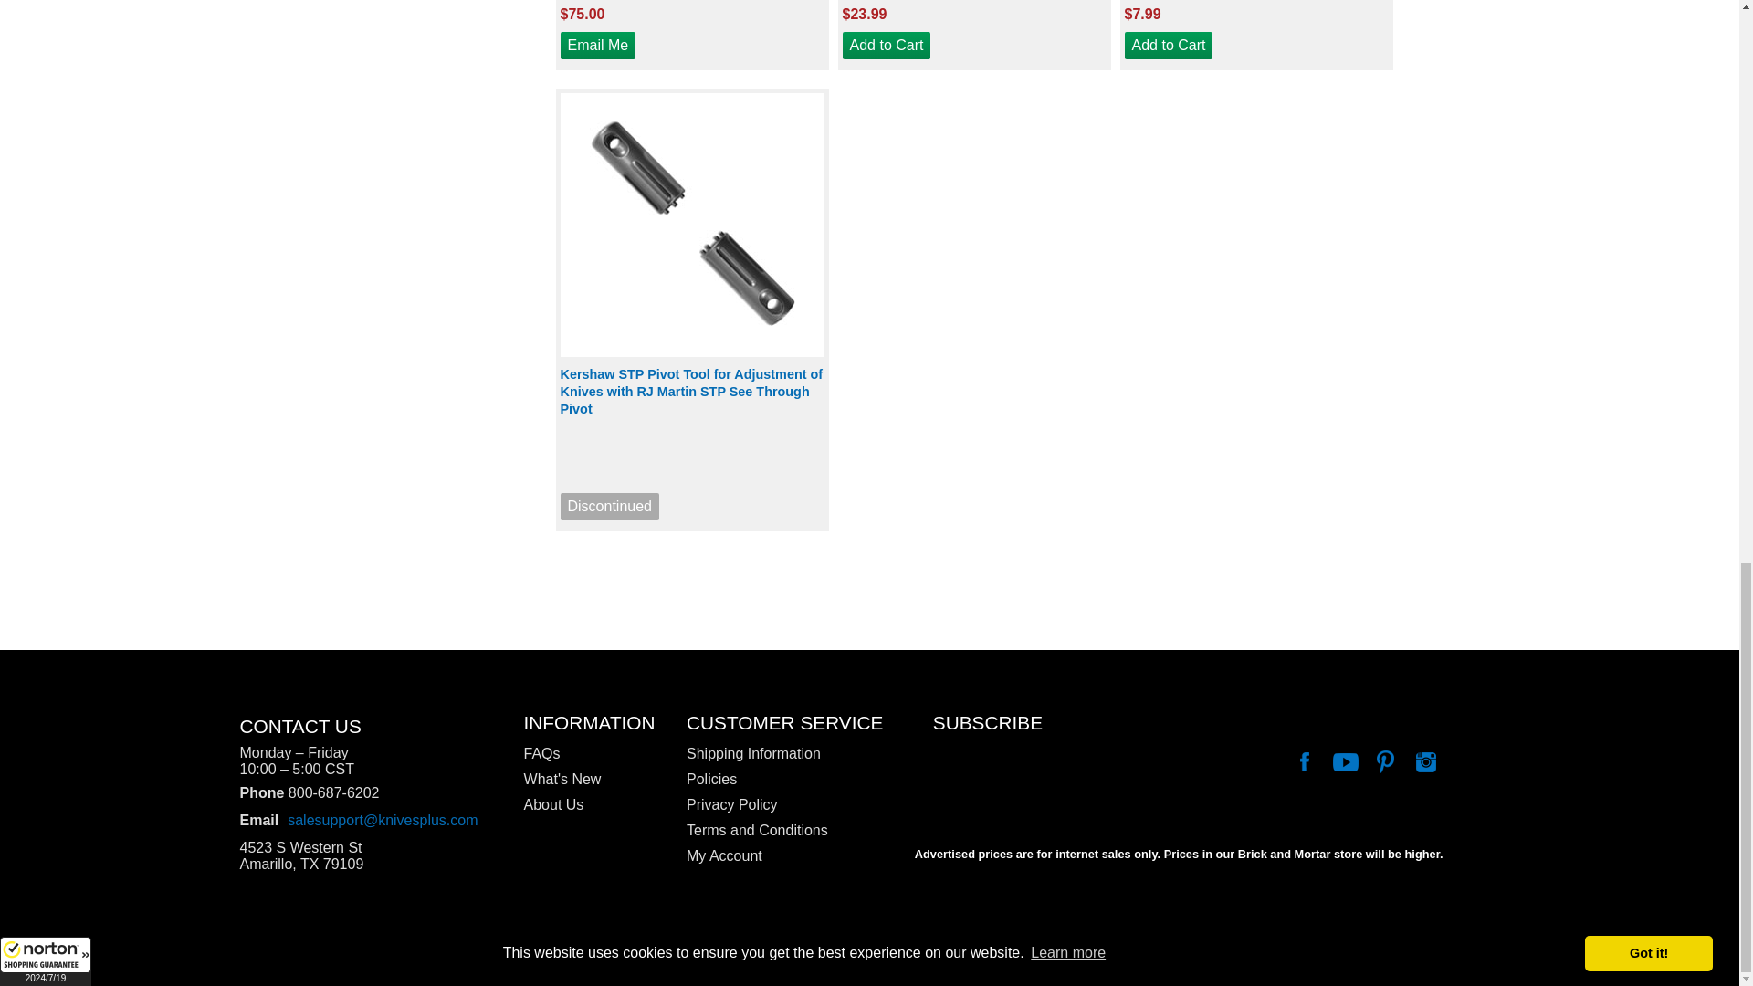 The image size is (1753, 986). What do you see at coordinates (598, 45) in the screenshot?
I see `Email Me` at bounding box center [598, 45].